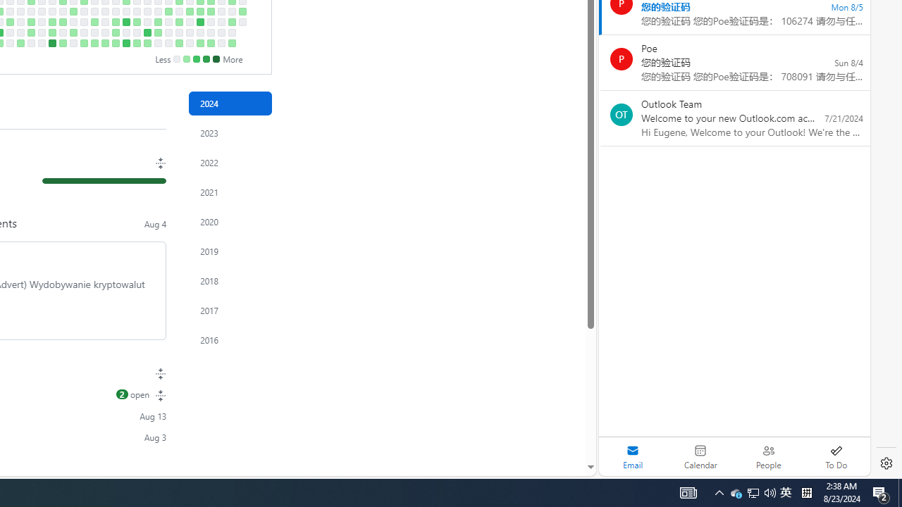 This screenshot has height=507, width=902. I want to click on No contributions on March 22nd., so click(10, 32).